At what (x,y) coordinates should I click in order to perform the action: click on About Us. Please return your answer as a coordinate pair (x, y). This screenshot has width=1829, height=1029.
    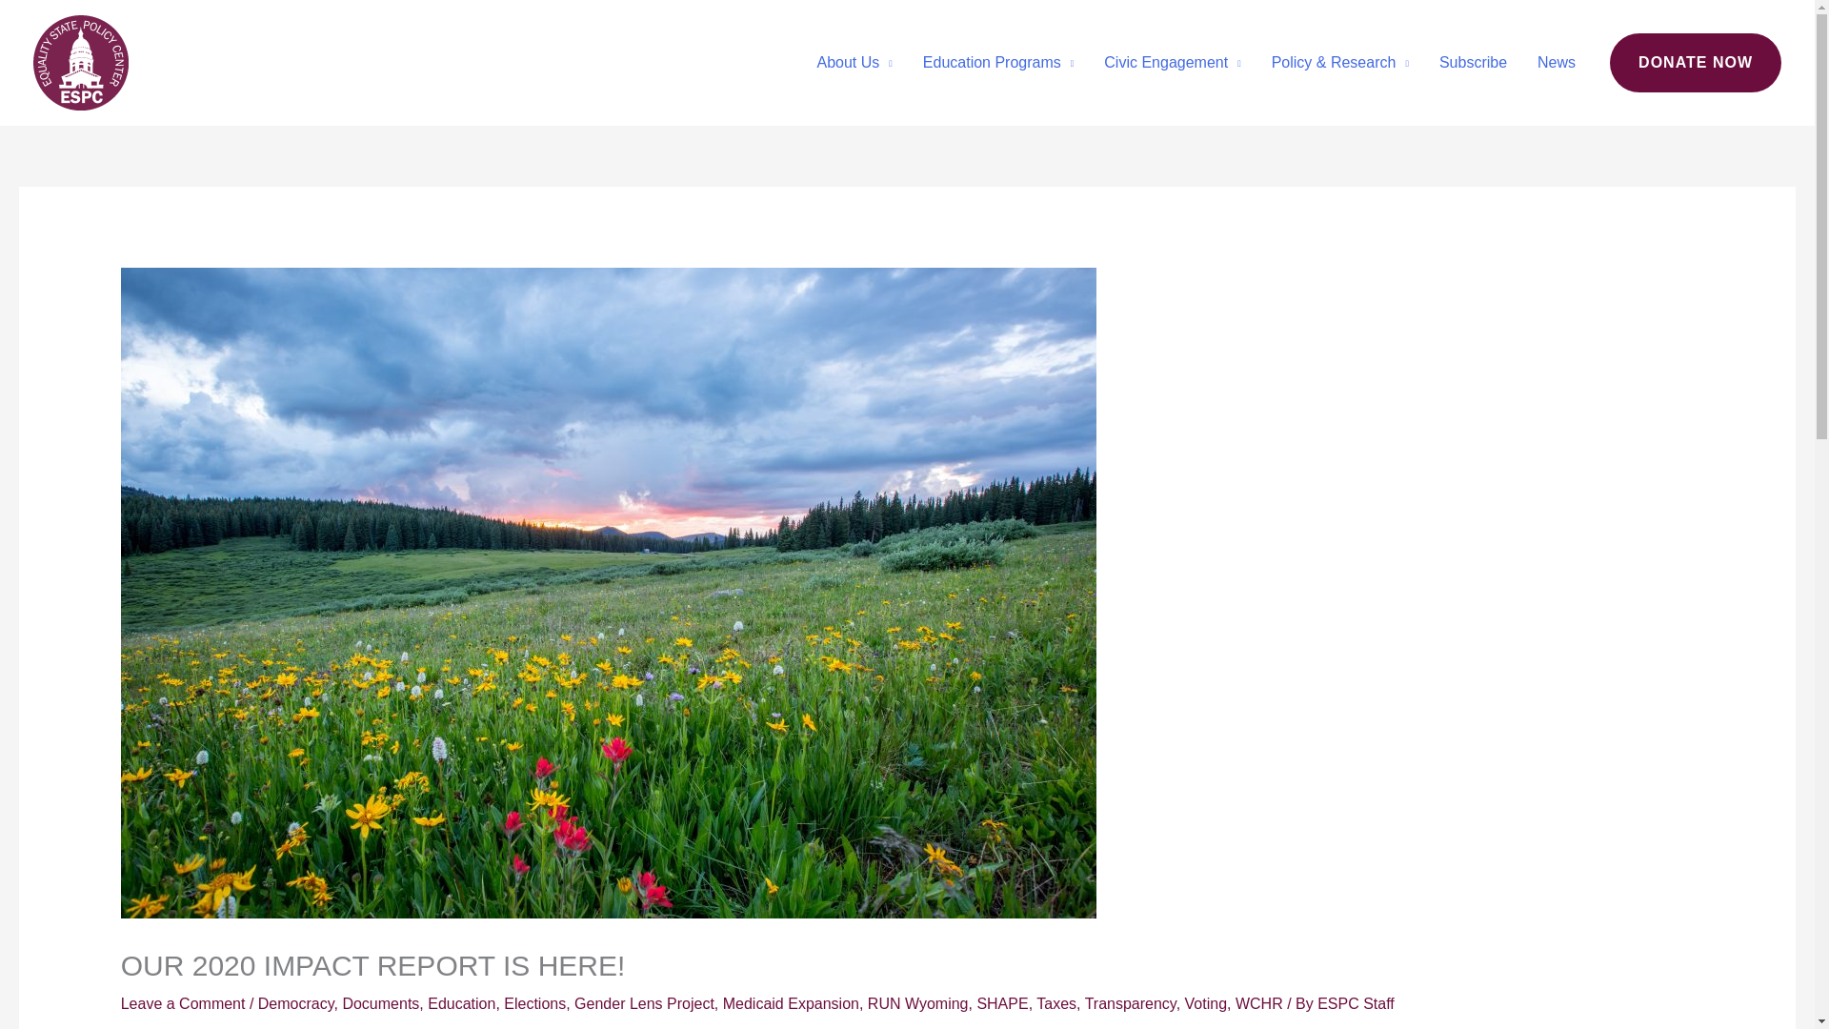
    Looking at the image, I should click on (854, 63).